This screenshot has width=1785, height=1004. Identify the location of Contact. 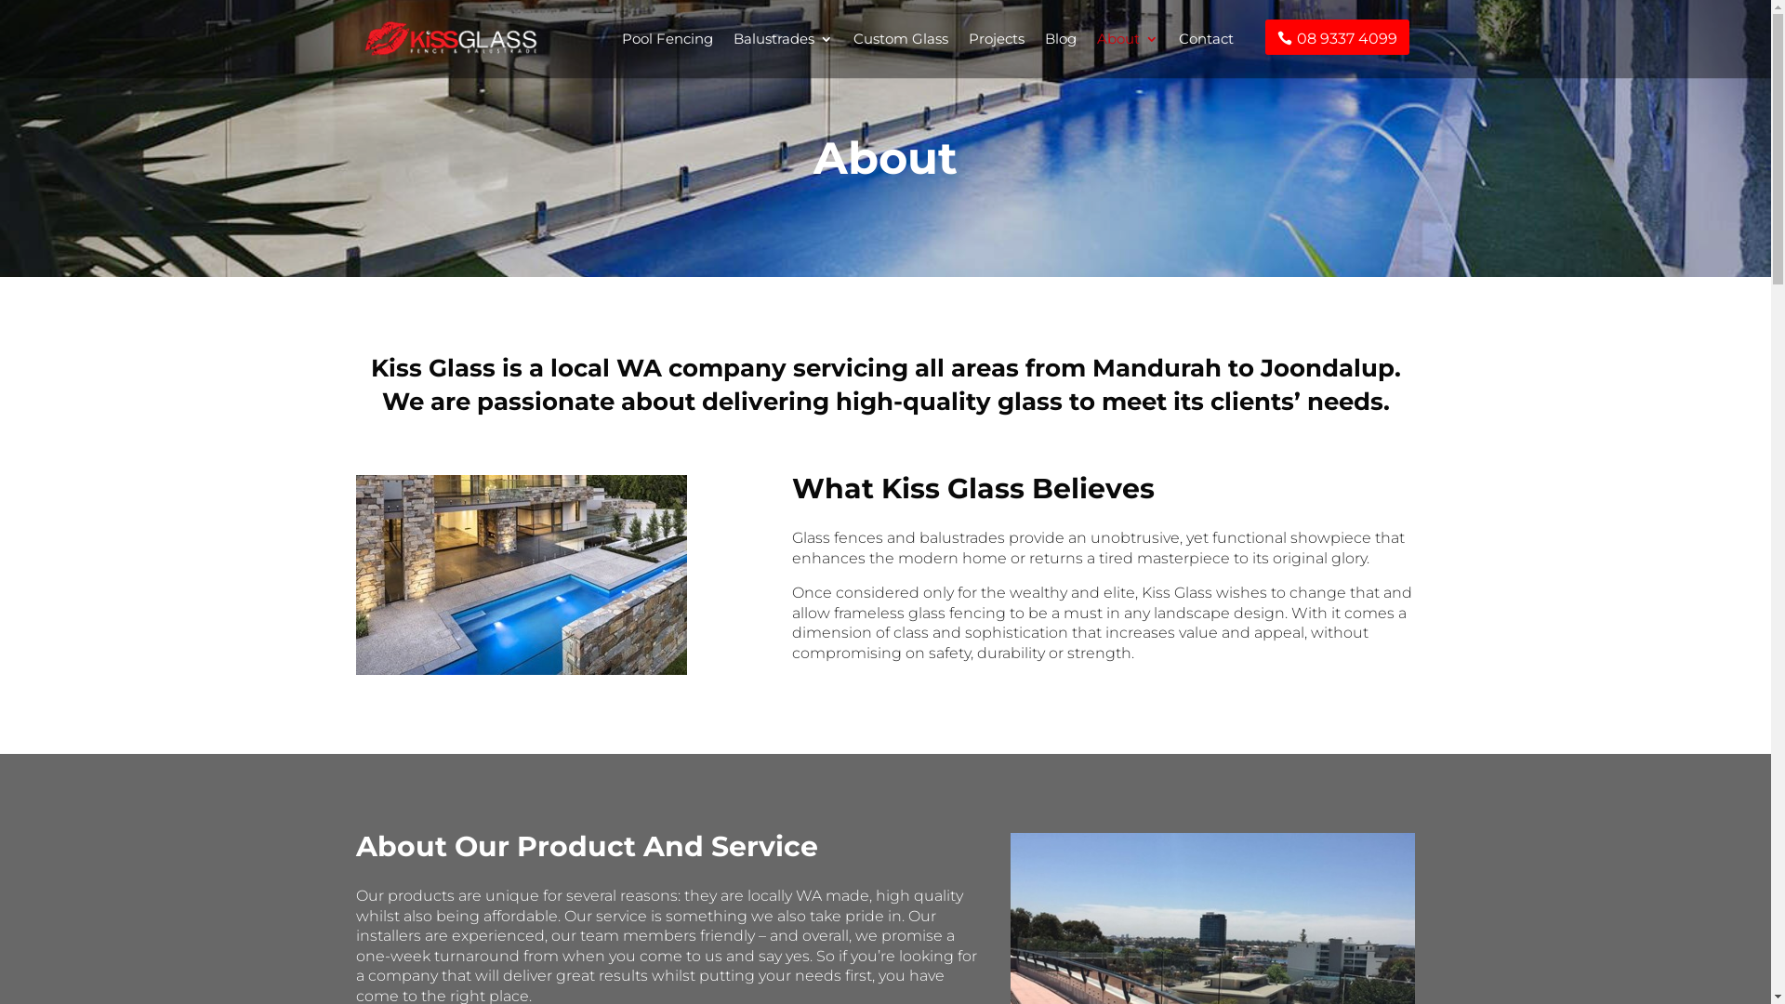
(1207, 56).